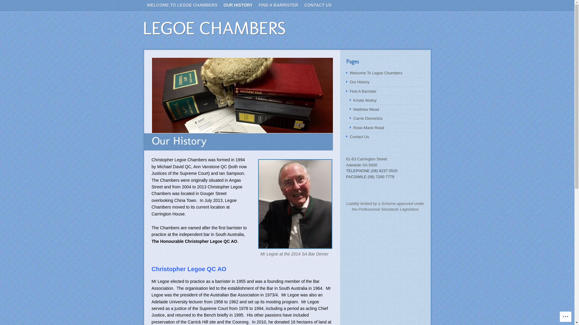 This screenshot has width=579, height=325. What do you see at coordinates (214, 28) in the screenshot?
I see `LEGOE CHAMBERS` at bounding box center [214, 28].